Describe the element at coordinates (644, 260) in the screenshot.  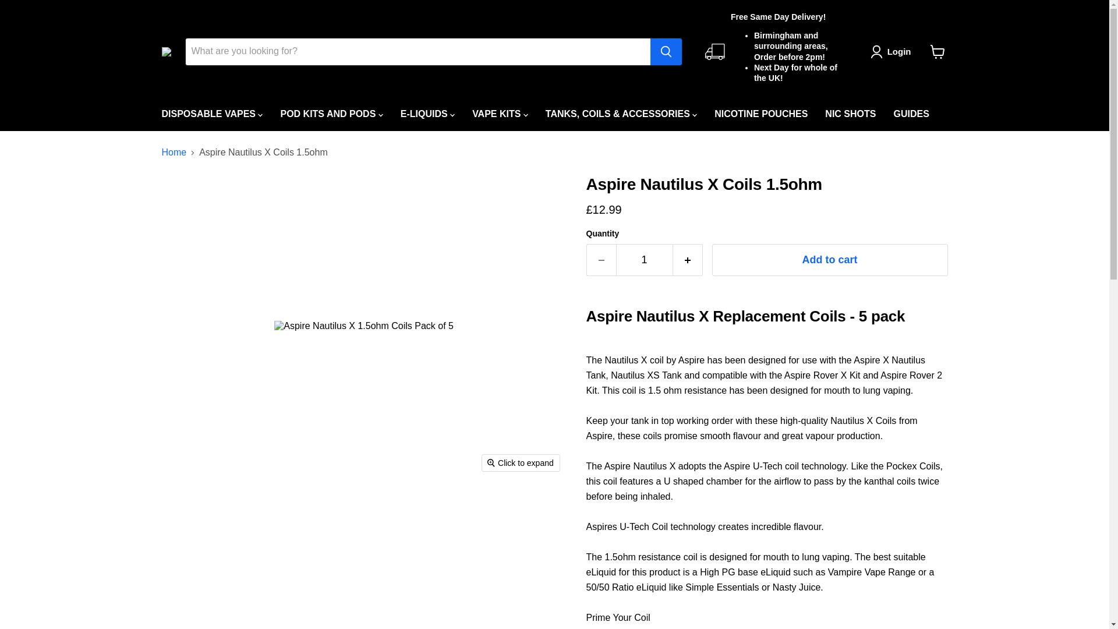
I see `1` at that location.